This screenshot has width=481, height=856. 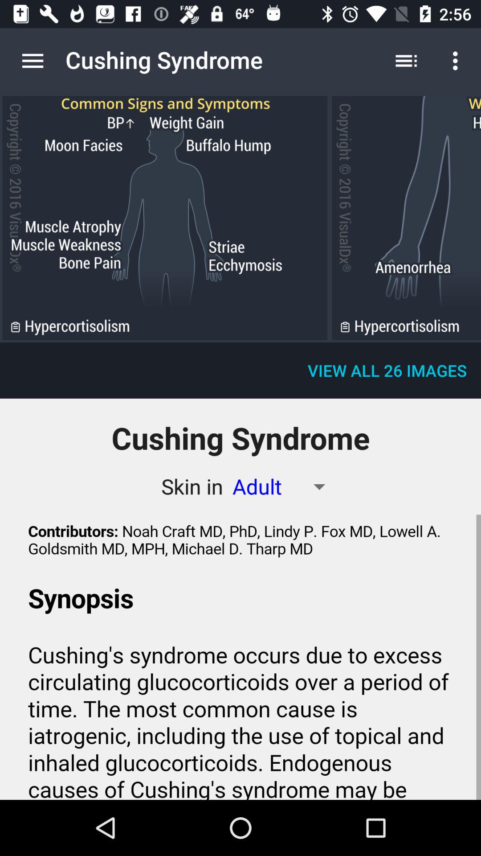 I want to click on screen page, so click(x=165, y=218).